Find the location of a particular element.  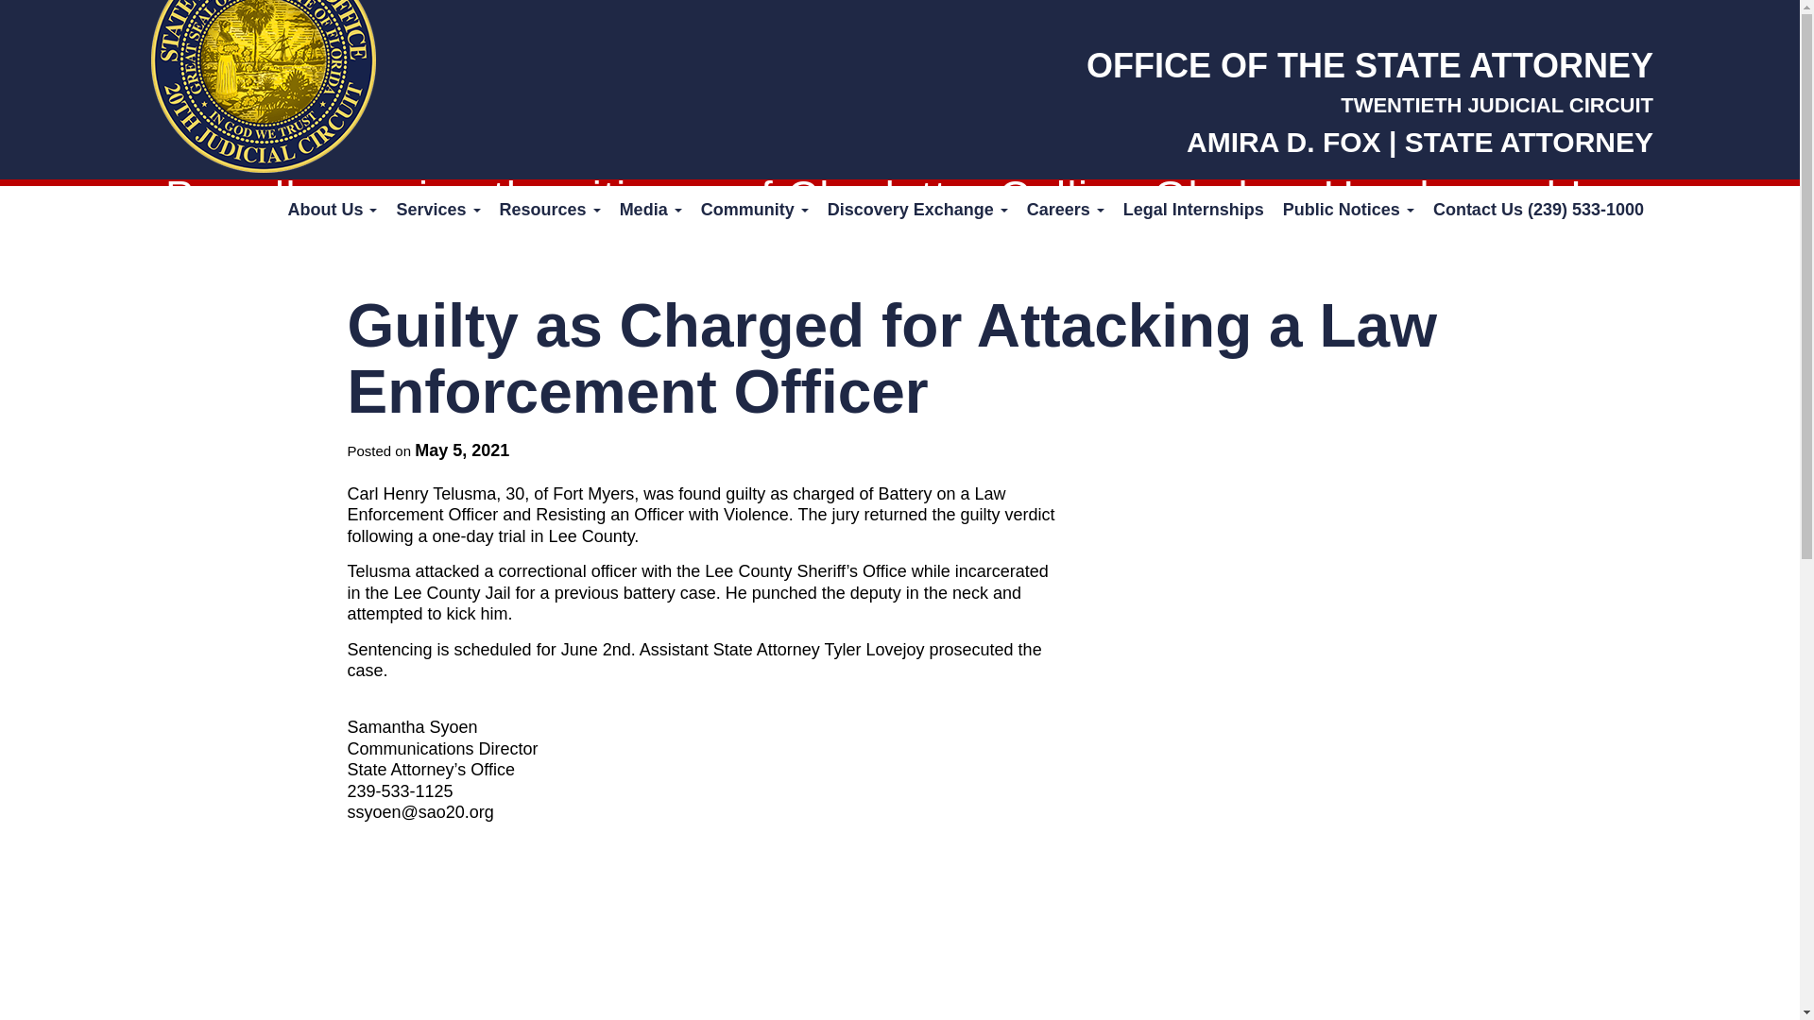

Resources is located at coordinates (550, 210).